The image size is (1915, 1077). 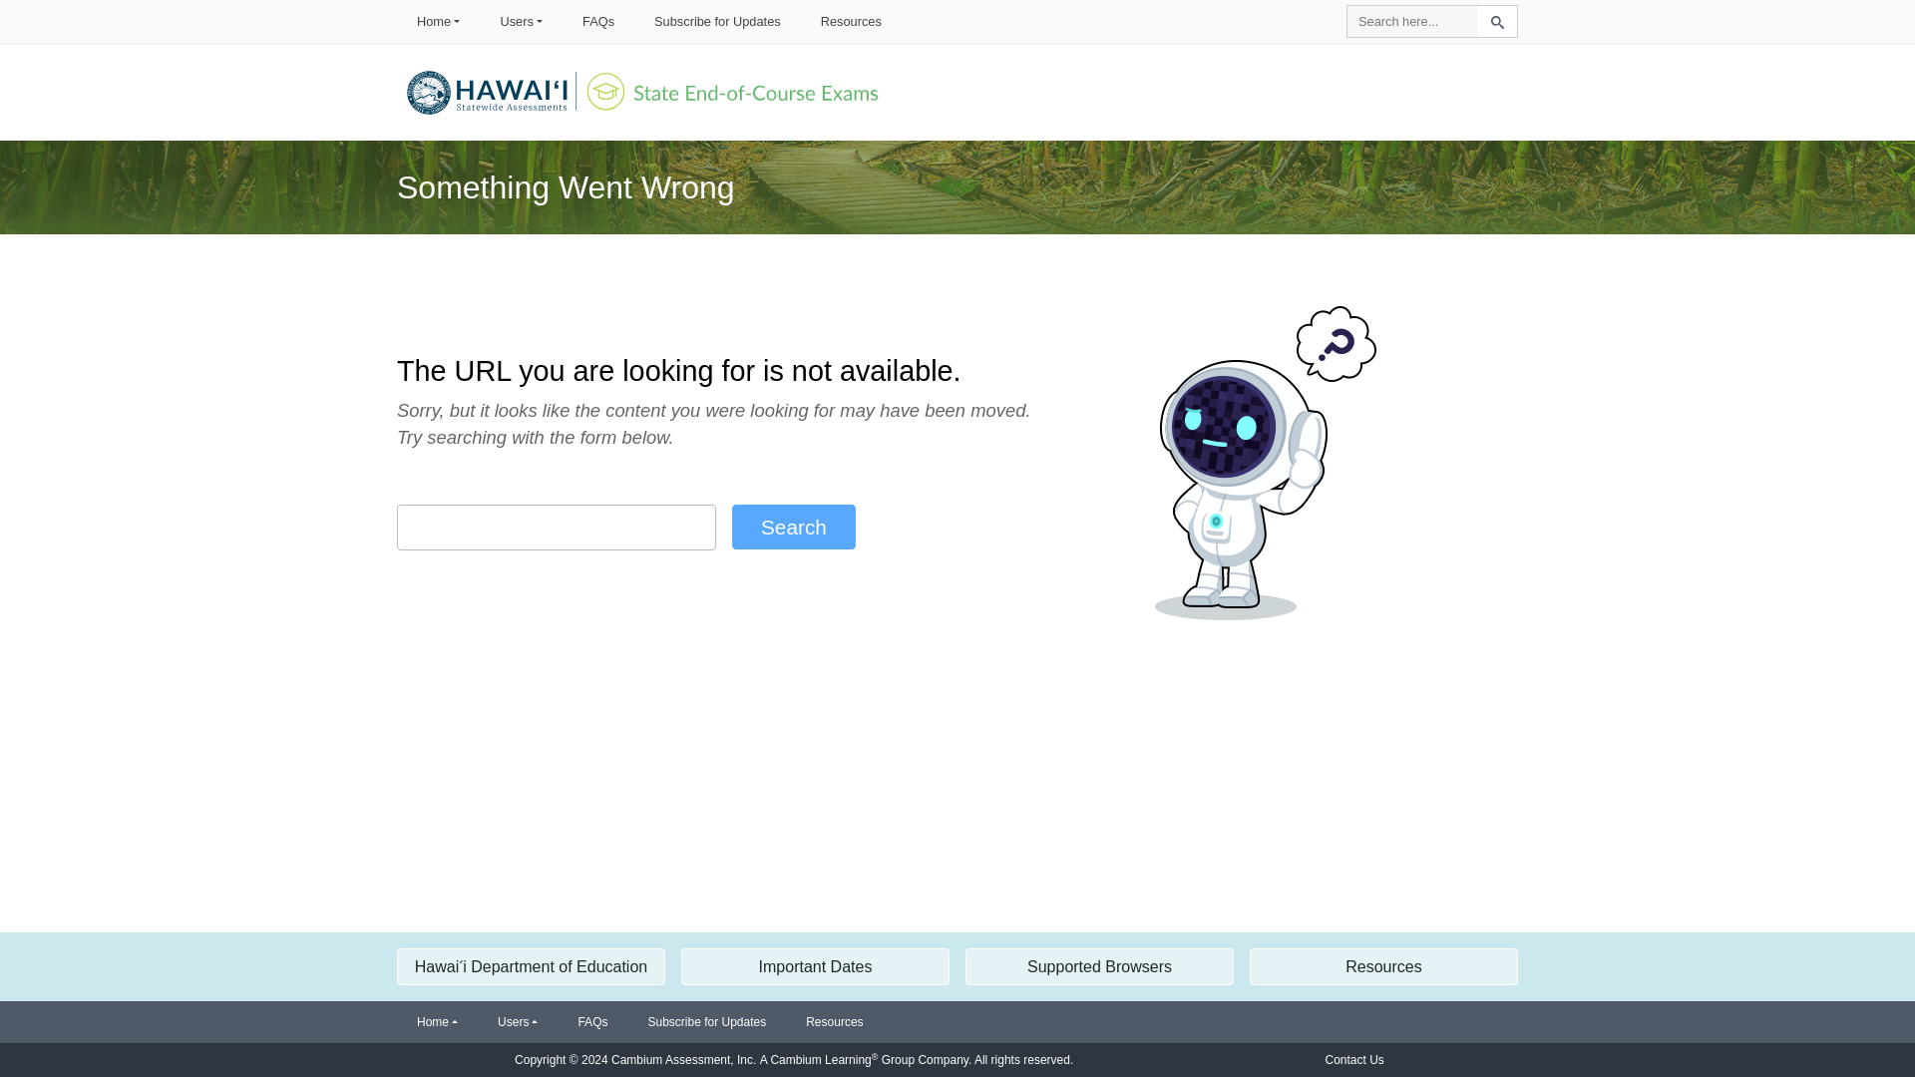 What do you see at coordinates (521, 21) in the screenshot?
I see `Users` at bounding box center [521, 21].